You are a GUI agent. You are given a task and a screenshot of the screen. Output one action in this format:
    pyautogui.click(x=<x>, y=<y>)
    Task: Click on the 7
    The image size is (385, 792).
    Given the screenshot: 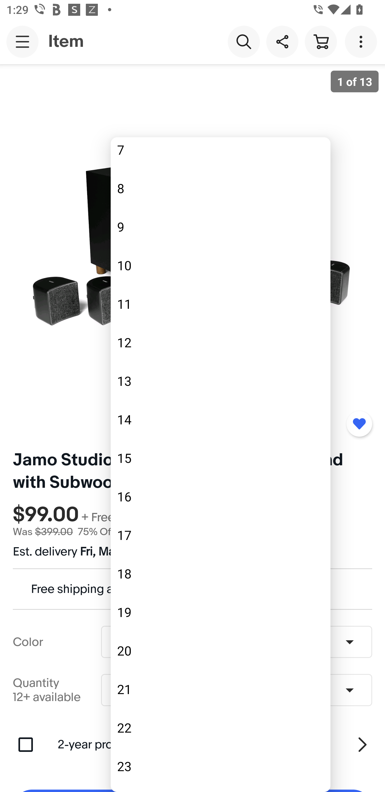 What is the action you would take?
    pyautogui.click(x=220, y=156)
    